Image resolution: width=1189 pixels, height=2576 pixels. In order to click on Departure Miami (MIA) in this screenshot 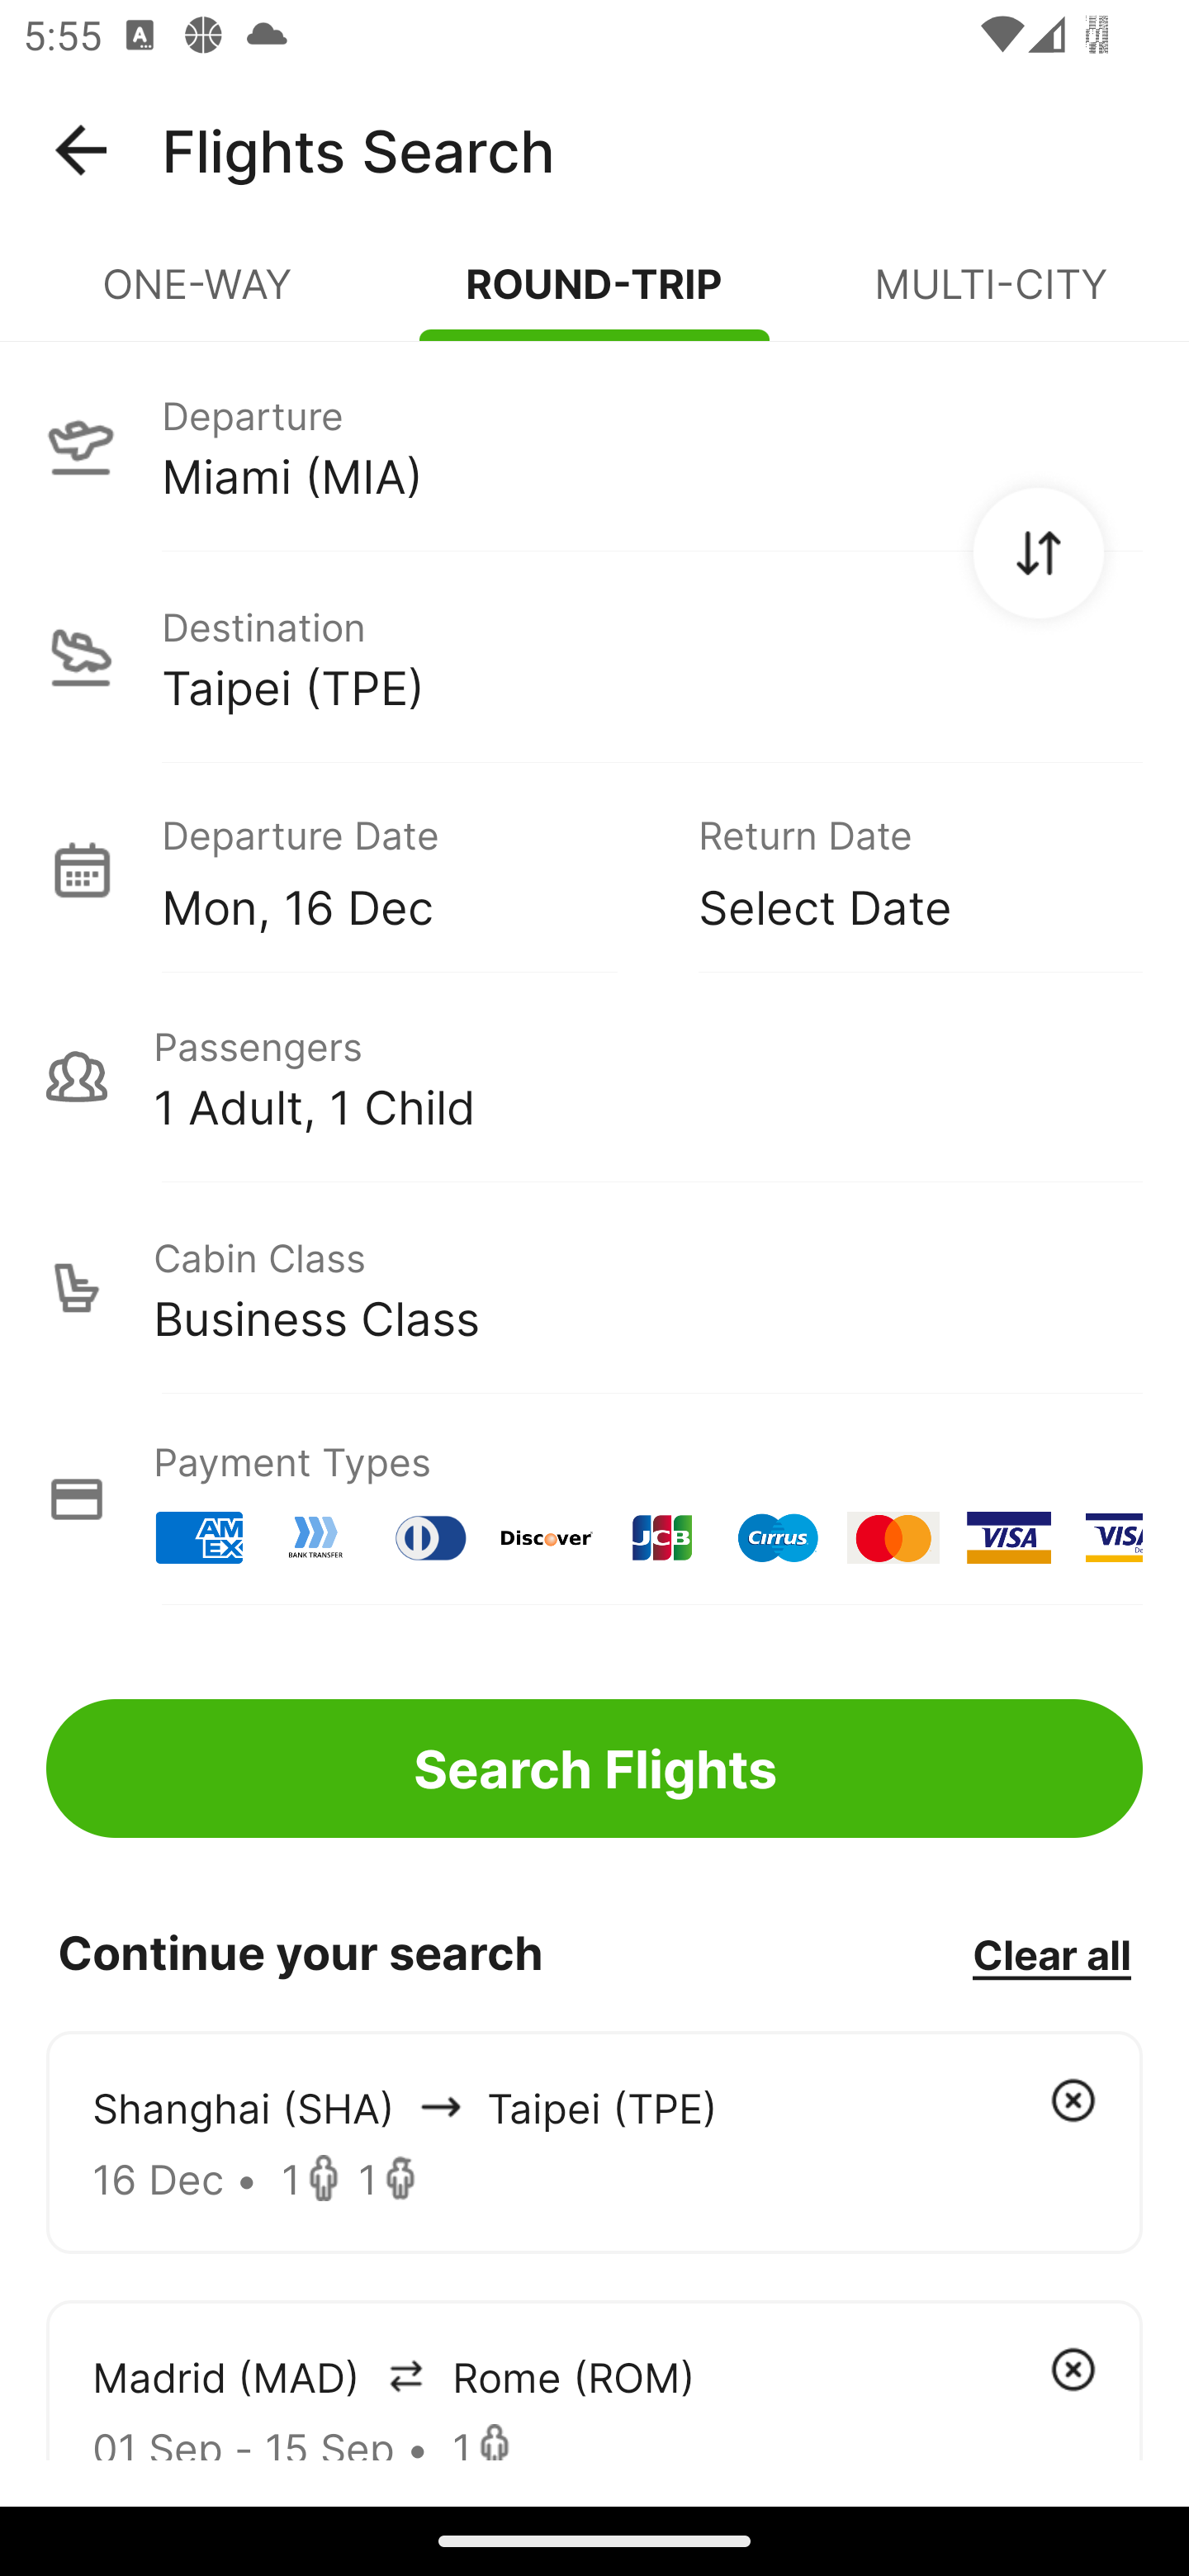, I will do `click(594, 445)`.